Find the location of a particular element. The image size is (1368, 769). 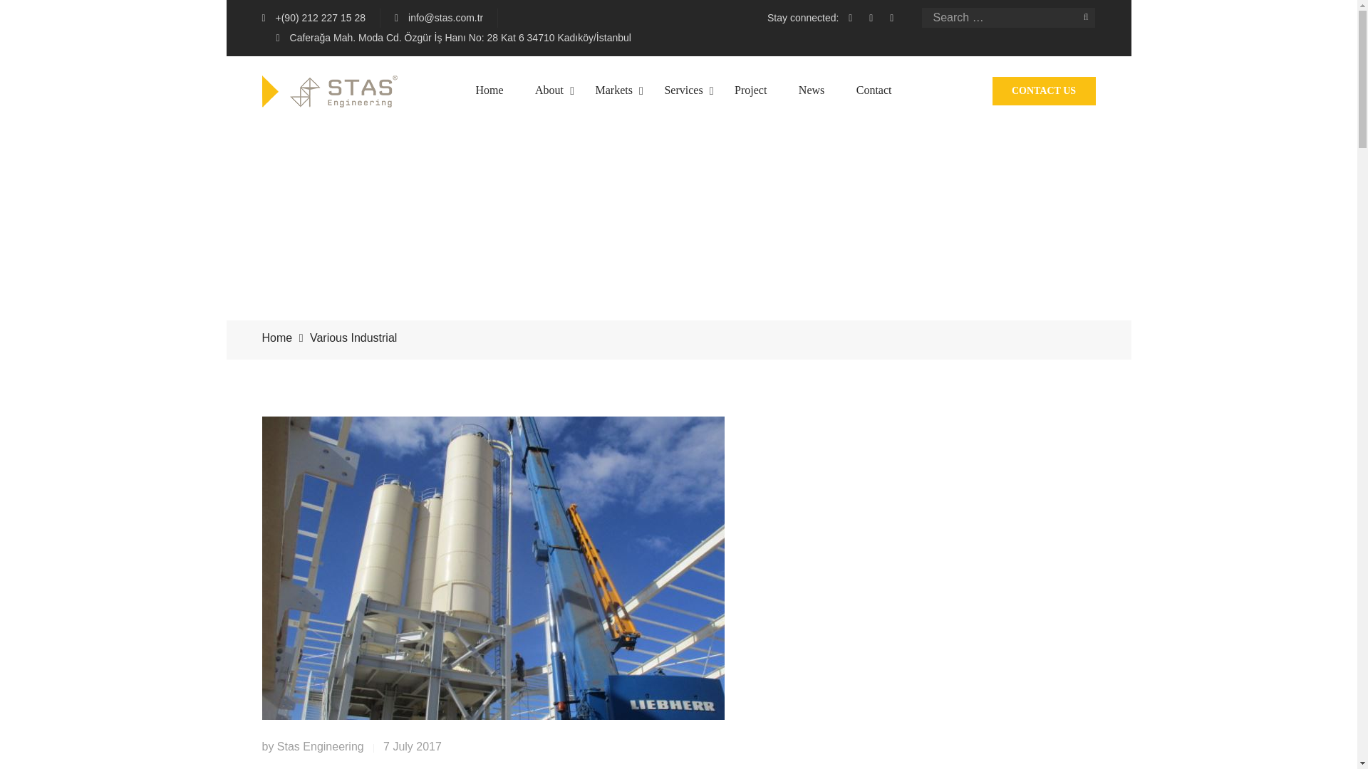

What We Do is located at coordinates (657, 192).